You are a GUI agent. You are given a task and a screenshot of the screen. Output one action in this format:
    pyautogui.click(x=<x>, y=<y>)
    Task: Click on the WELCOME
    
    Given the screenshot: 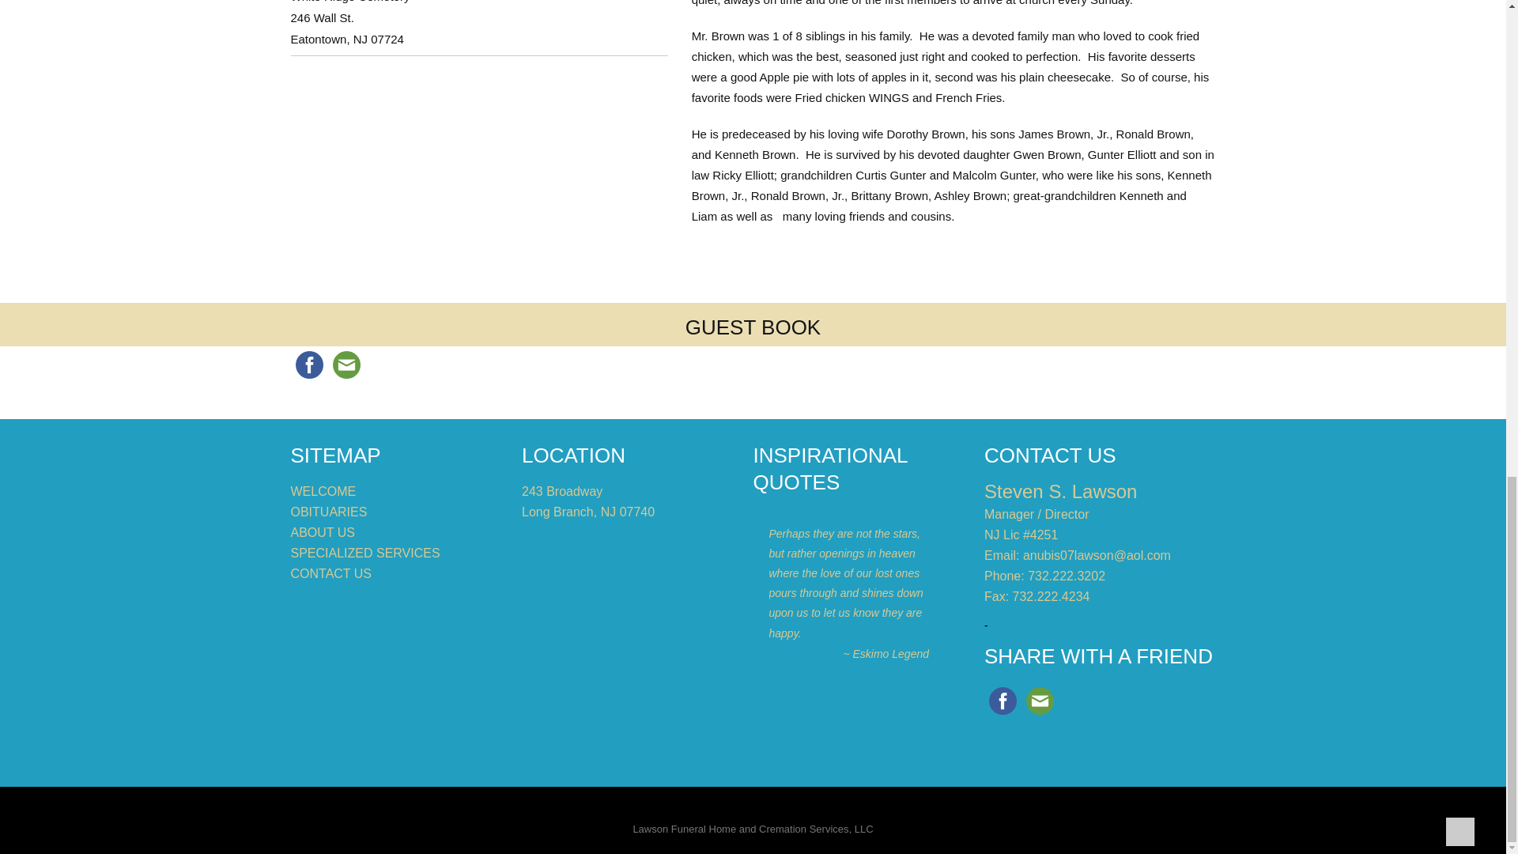 What is the action you would take?
    pyautogui.click(x=324, y=491)
    